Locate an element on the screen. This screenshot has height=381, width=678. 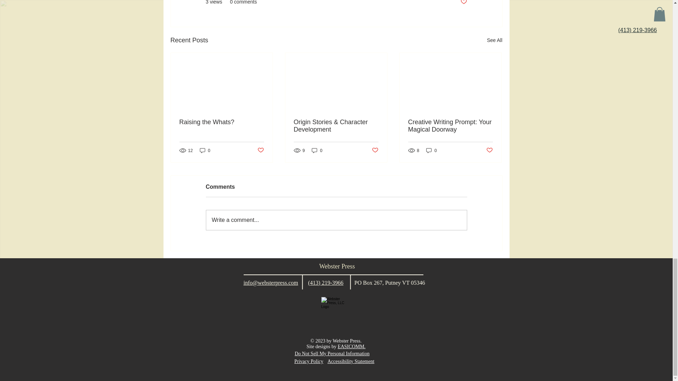
0 is located at coordinates (432, 150).